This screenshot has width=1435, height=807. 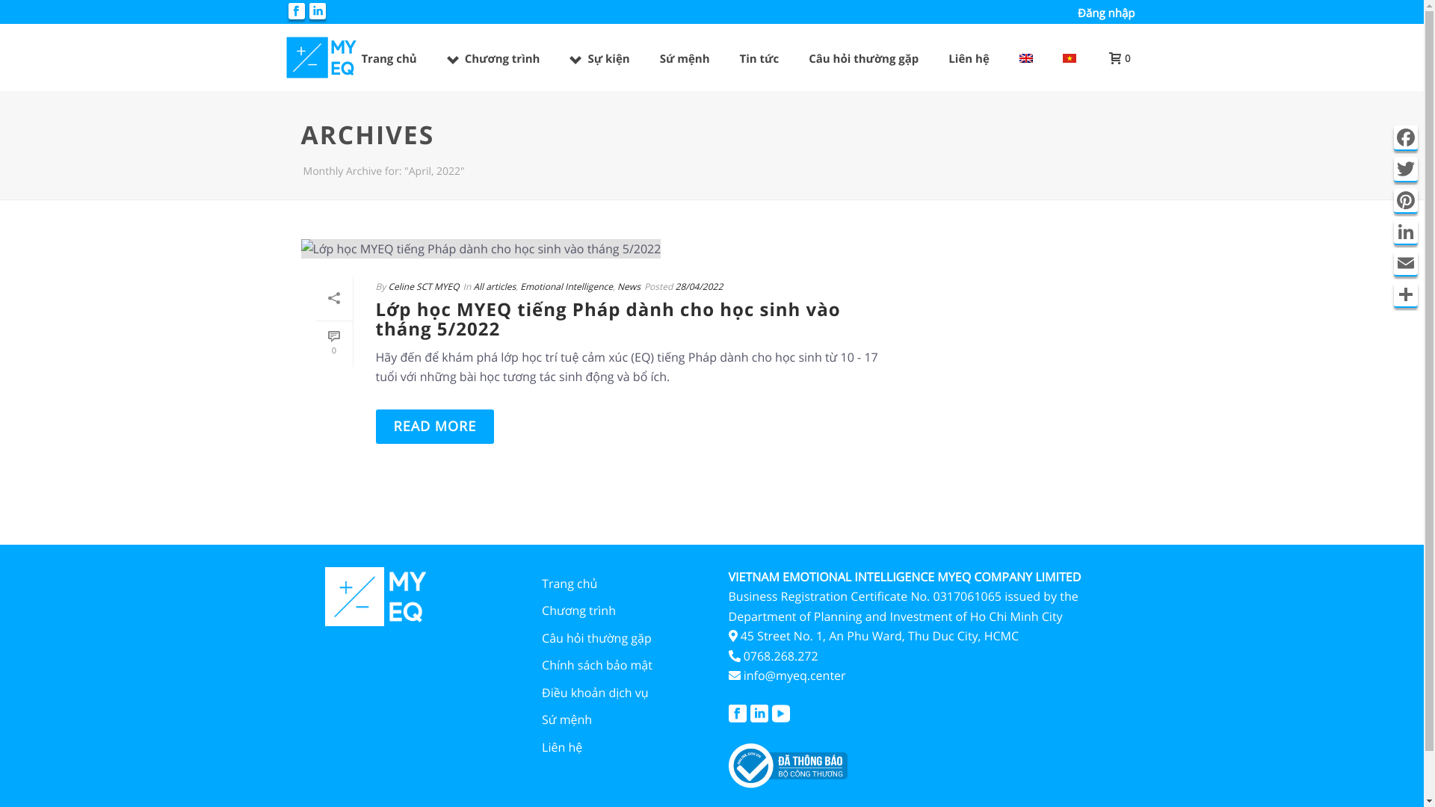 I want to click on LinkedIn, so click(x=1406, y=232).